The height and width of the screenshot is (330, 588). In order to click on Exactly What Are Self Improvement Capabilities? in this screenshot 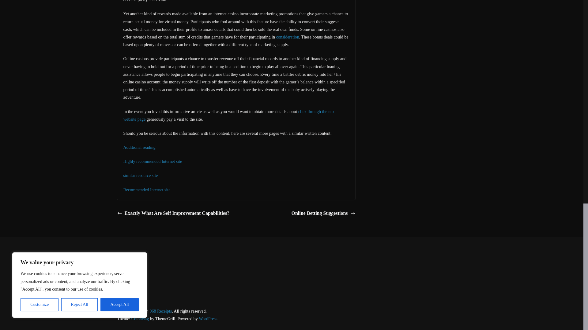, I will do `click(173, 213)`.